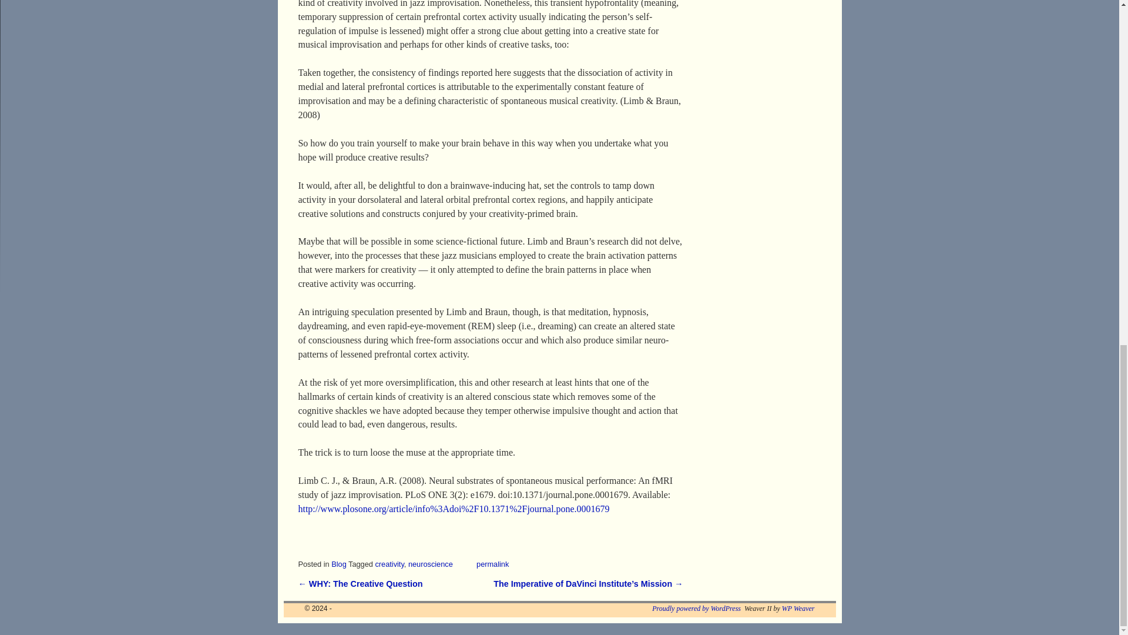 The image size is (1128, 635). What do you see at coordinates (696, 609) in the screenshot?
I see `wordpress.org` at bounding box center [696, 609].